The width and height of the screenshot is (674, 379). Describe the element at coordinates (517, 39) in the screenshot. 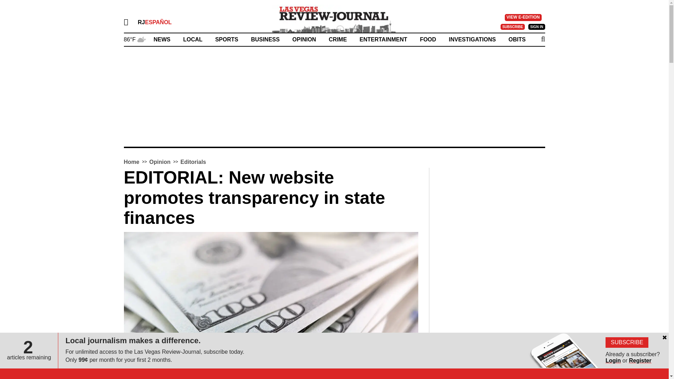

I see `OBITS` at that location.